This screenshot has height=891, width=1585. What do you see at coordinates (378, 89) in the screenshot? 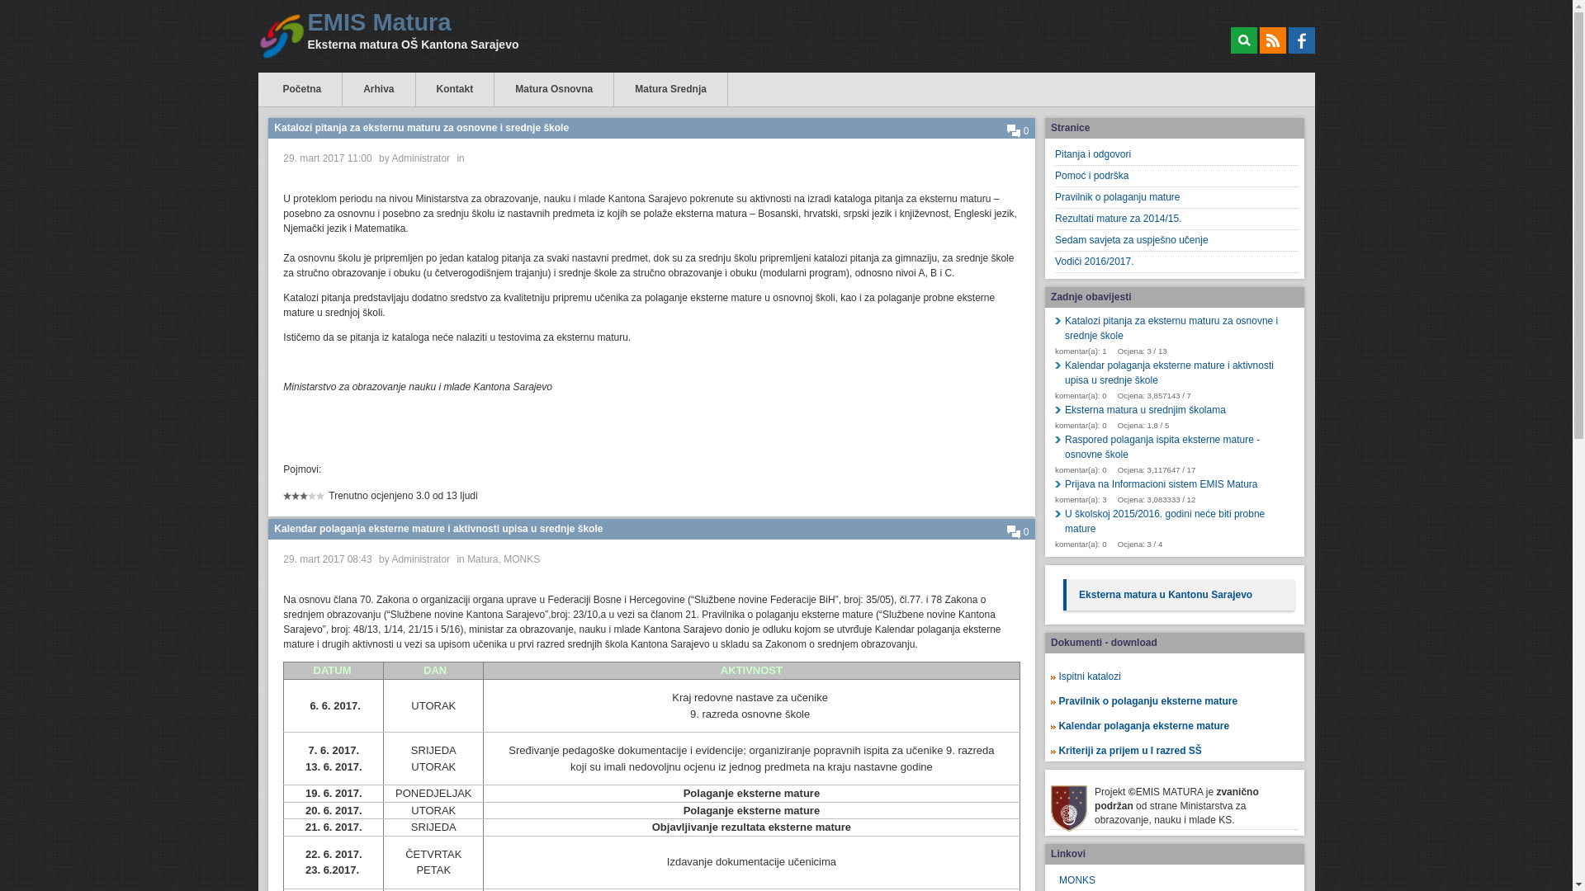
I see `Arhiva` at bounding box center [378, 89].